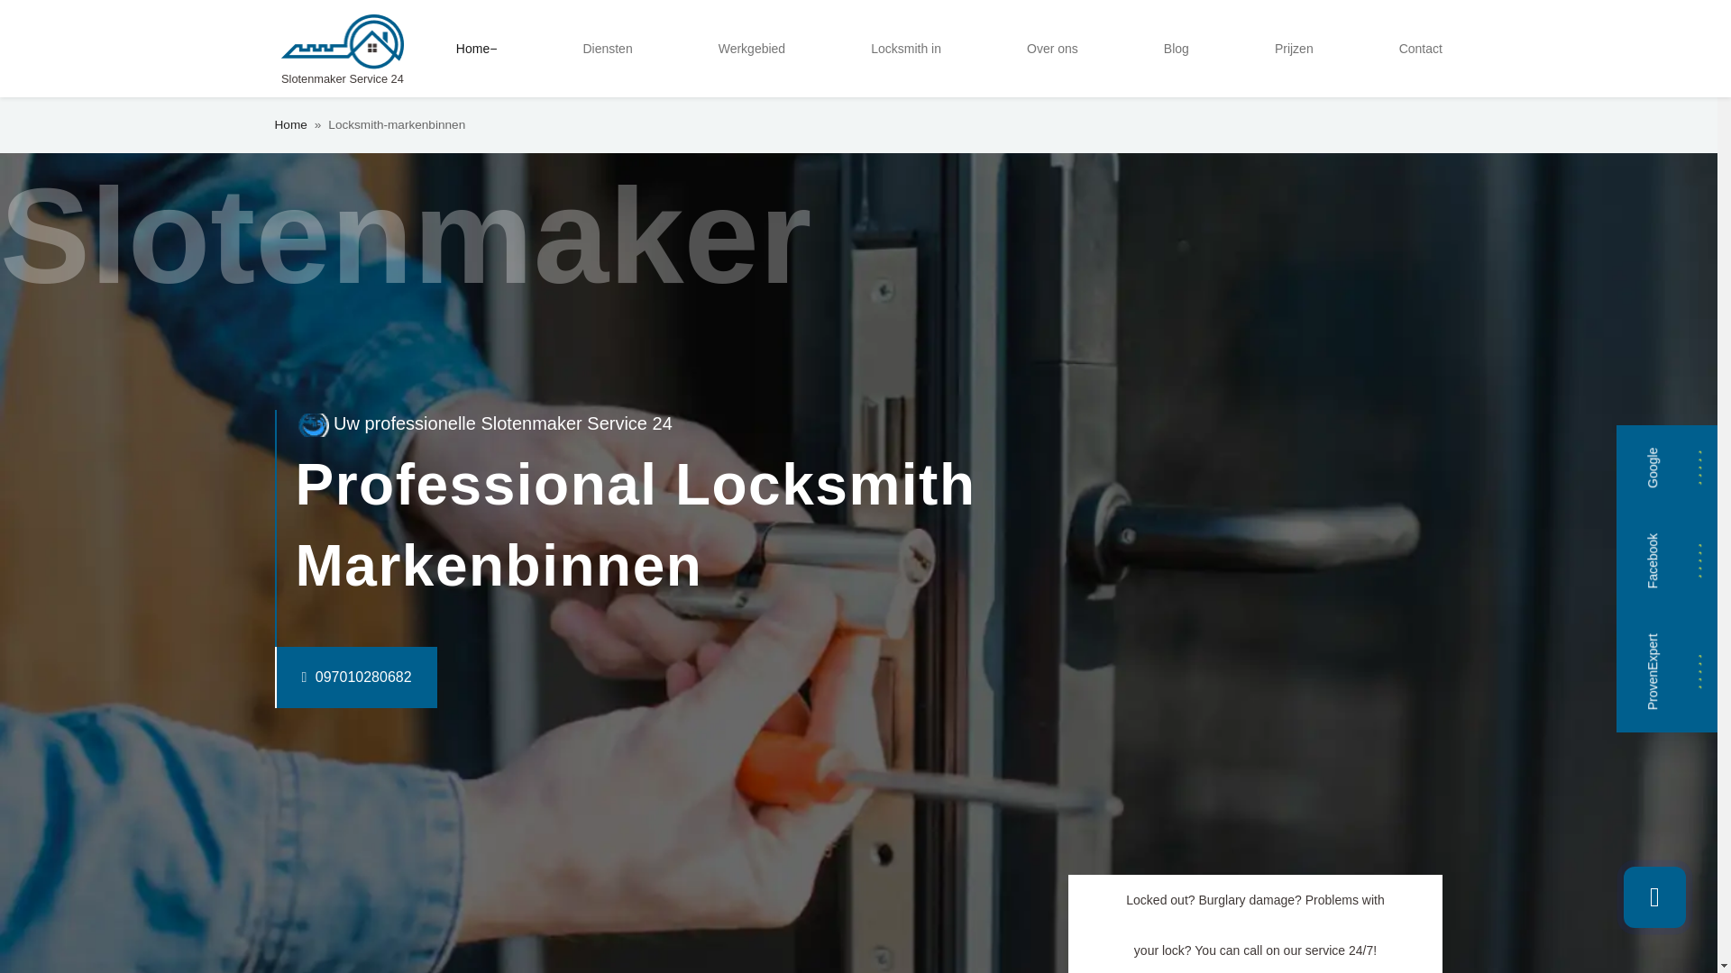 This screenshot has width=1731, height=973. What do you see at coordinates (752, 49) in the screenshot?
I see `Werkgebied` at bounding box center [752, 49].